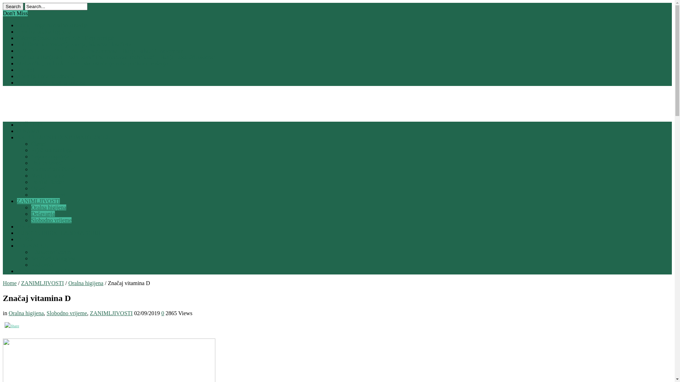 This screenshot has height=382, width=680. What do you see at coordinates (67, 313) in the screenshot?
I see `Slobodno vrijeme` at bounding box center [67, 313].